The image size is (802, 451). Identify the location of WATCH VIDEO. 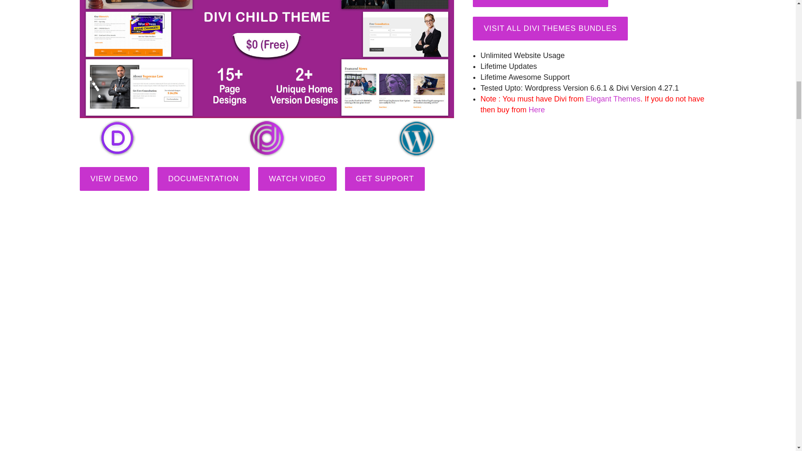
(297, 179).